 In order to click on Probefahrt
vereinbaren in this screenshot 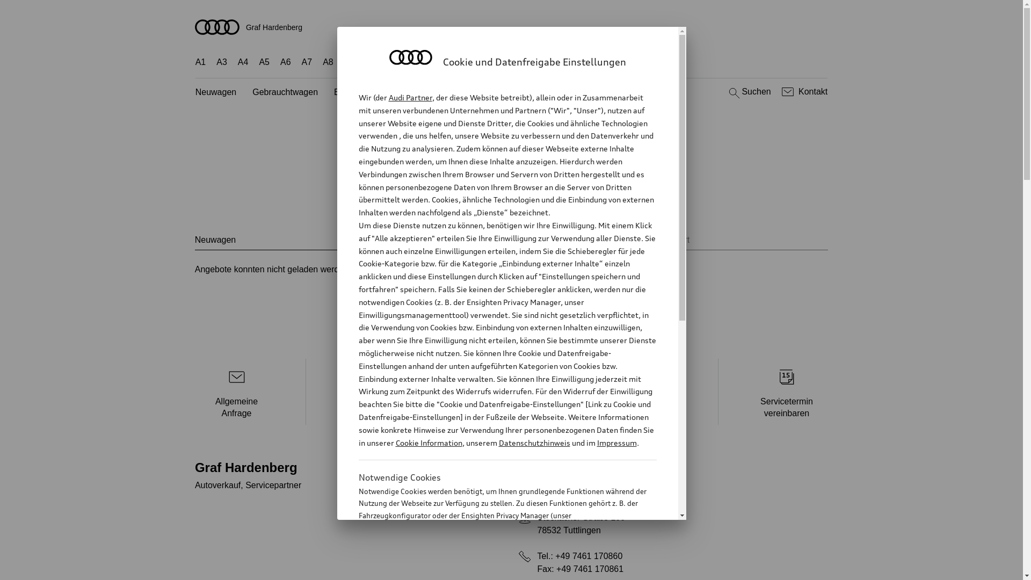, I will do `click(375, 392)`.